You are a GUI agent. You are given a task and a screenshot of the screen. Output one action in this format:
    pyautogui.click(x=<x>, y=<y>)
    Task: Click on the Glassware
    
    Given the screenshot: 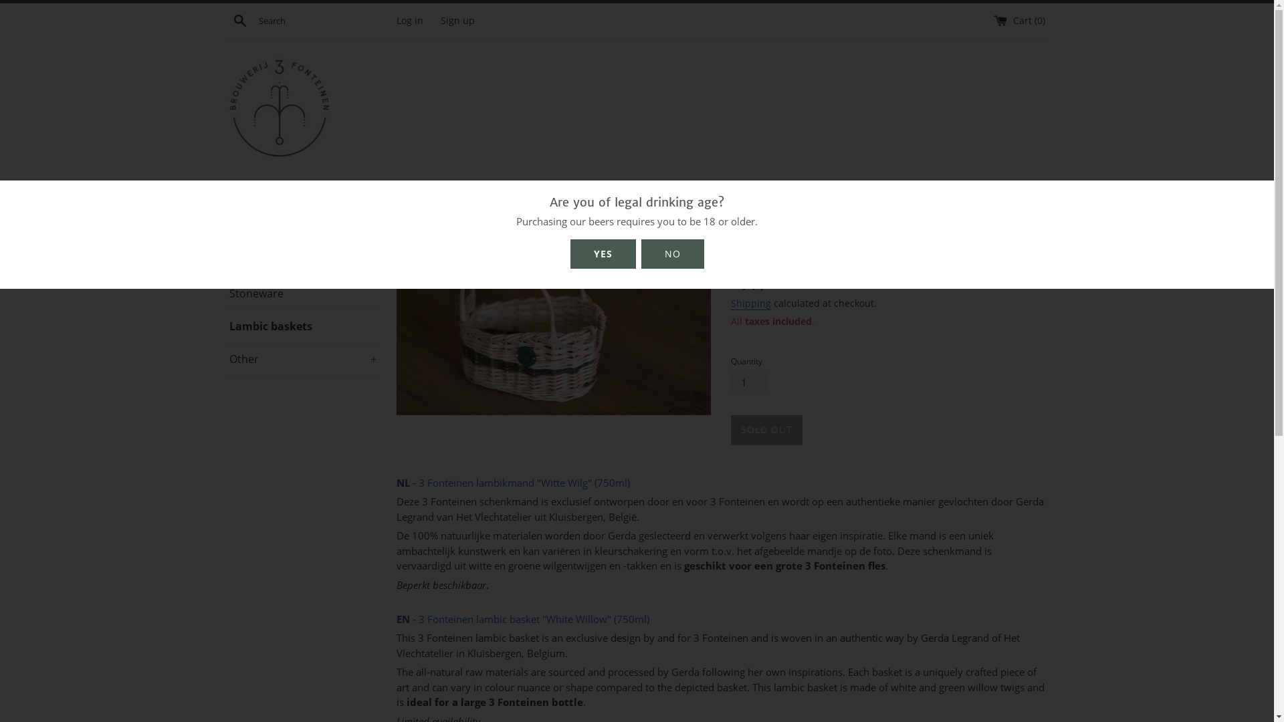 What is the action you would take?
    pyautogui.click(x=302, y=261)
    